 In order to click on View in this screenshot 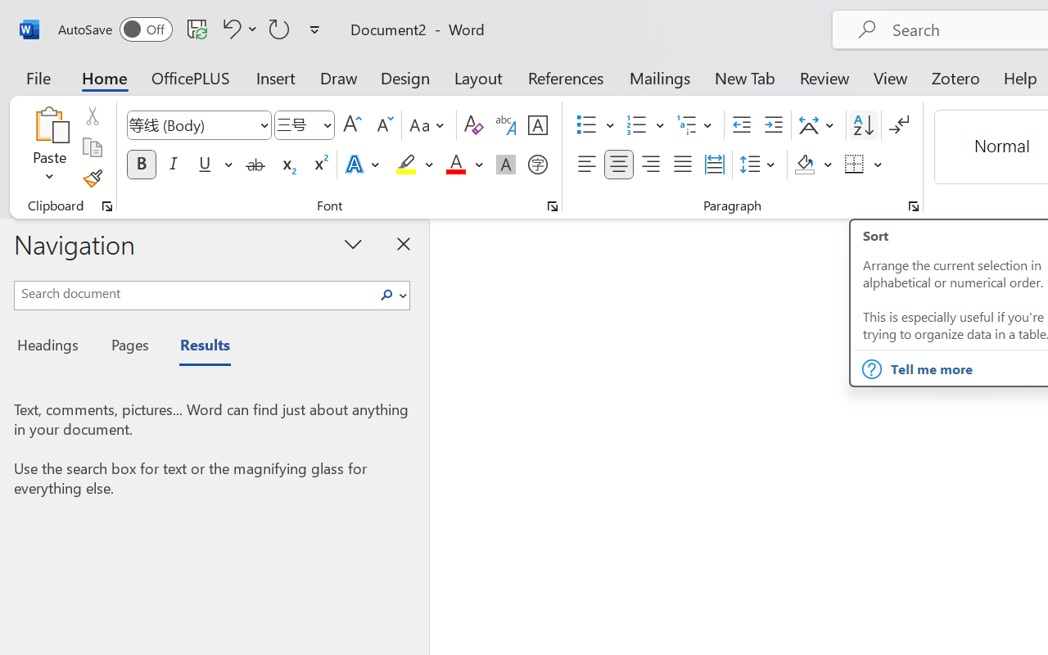, I will do `click(891, 77)`.